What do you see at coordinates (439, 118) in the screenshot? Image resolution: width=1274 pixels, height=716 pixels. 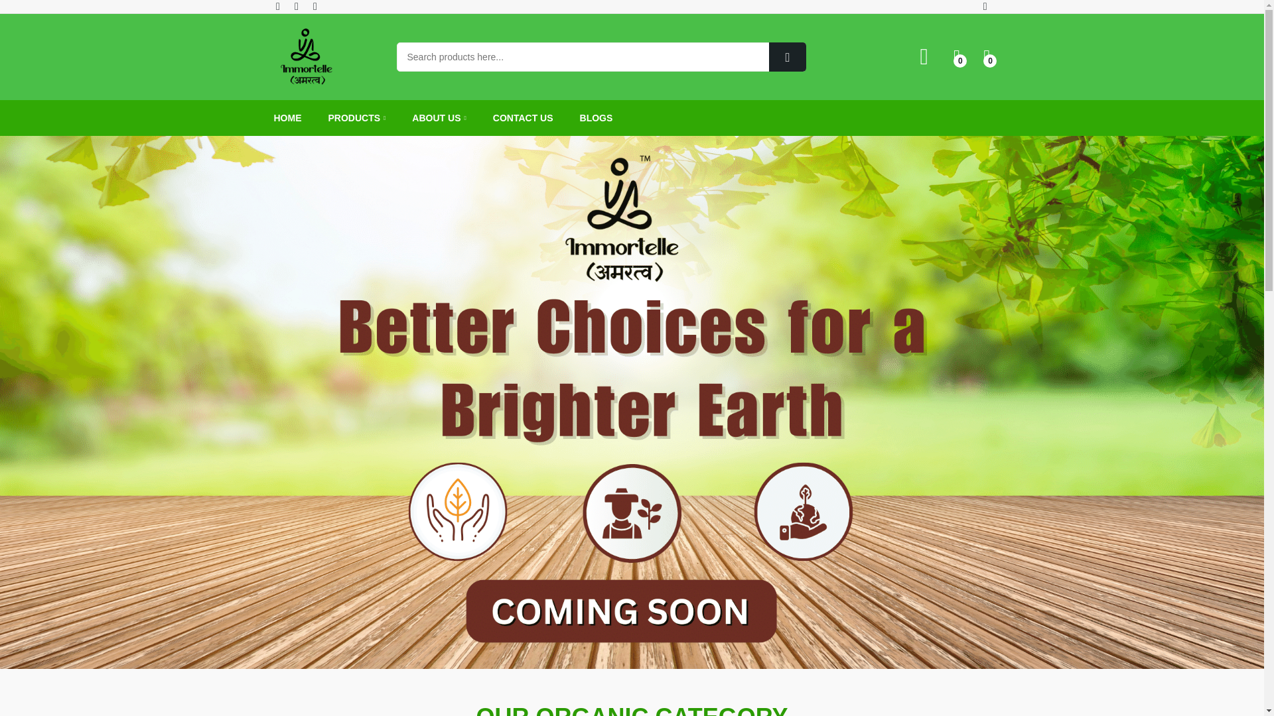 I see `ABOUT US` at bounding box center [439, 118].